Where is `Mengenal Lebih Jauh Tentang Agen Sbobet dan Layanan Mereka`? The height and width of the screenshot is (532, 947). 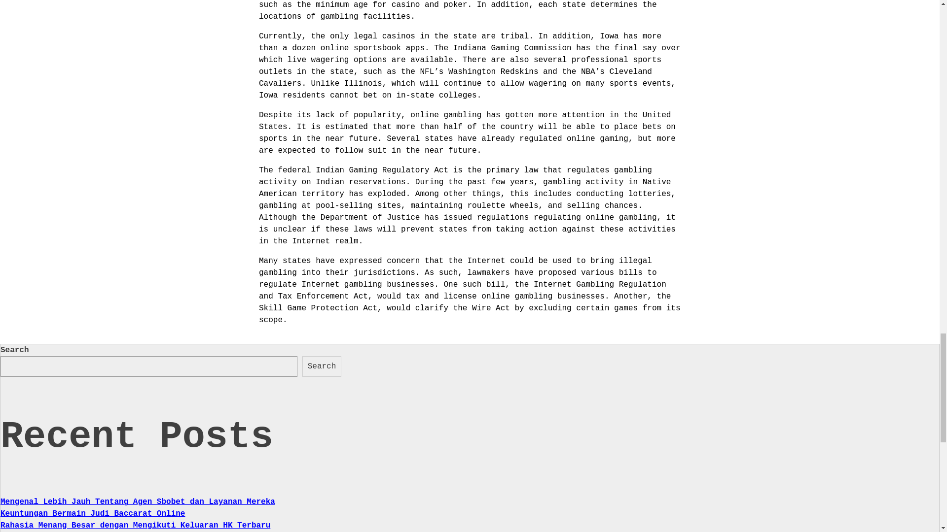
Mengenal Lebih Jauh Tentang Agen Sbobet dan Layanan Mereka is located at coordinates (138, 501).